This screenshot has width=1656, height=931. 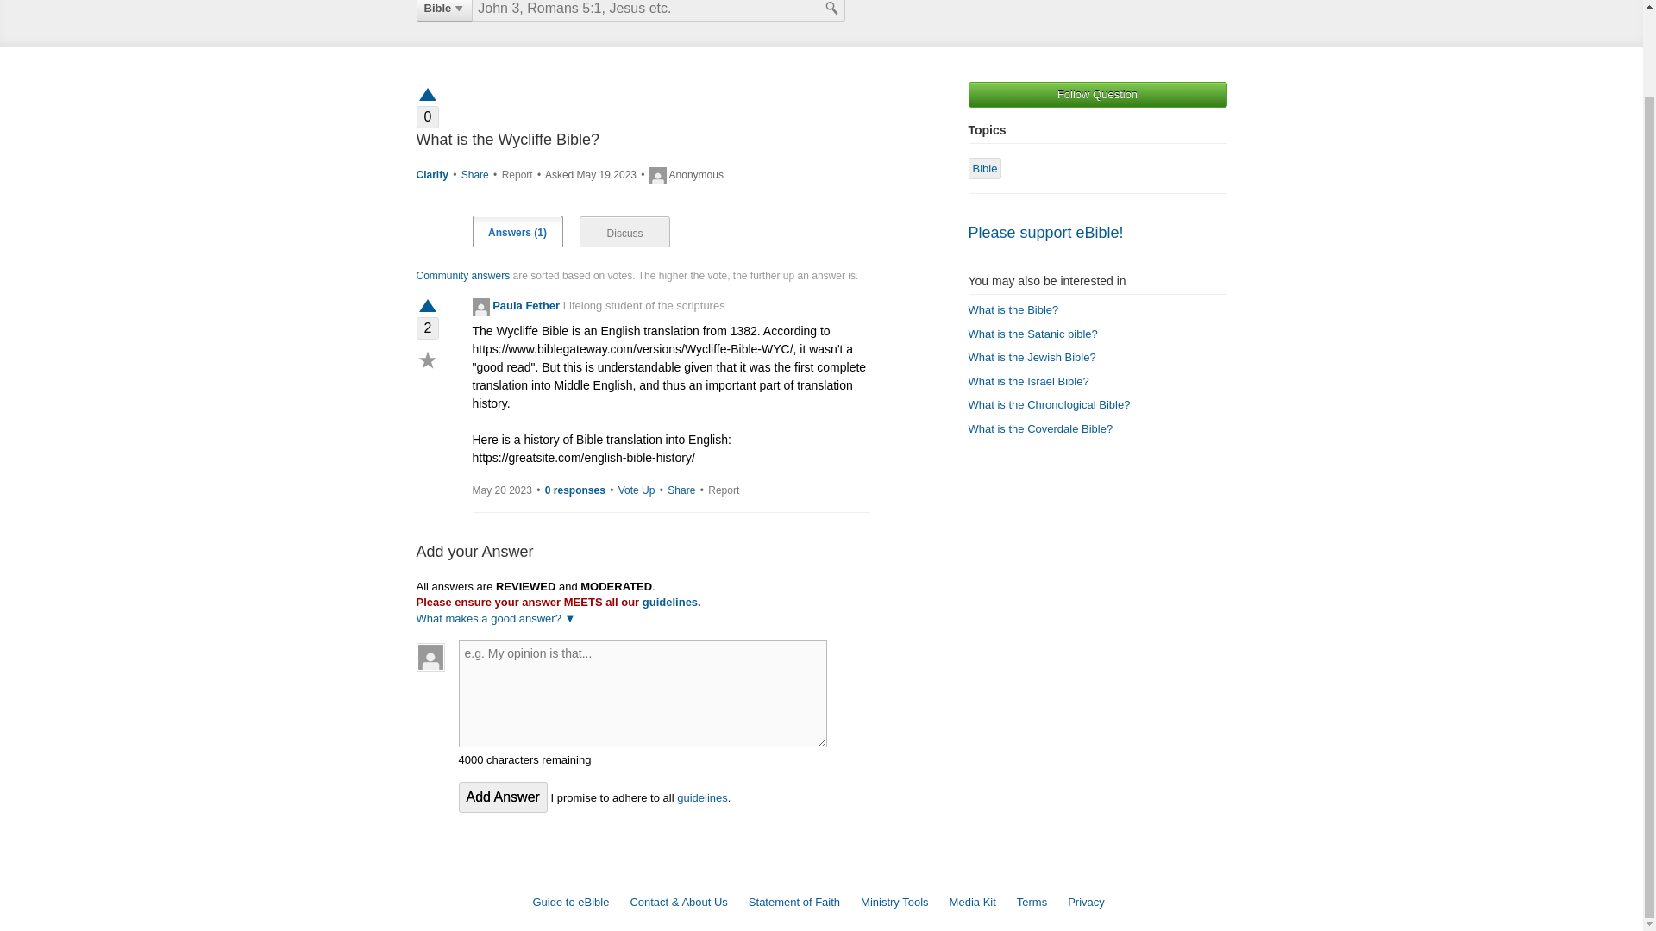 I want to click on Add Answer, so click(x=503, y=797).